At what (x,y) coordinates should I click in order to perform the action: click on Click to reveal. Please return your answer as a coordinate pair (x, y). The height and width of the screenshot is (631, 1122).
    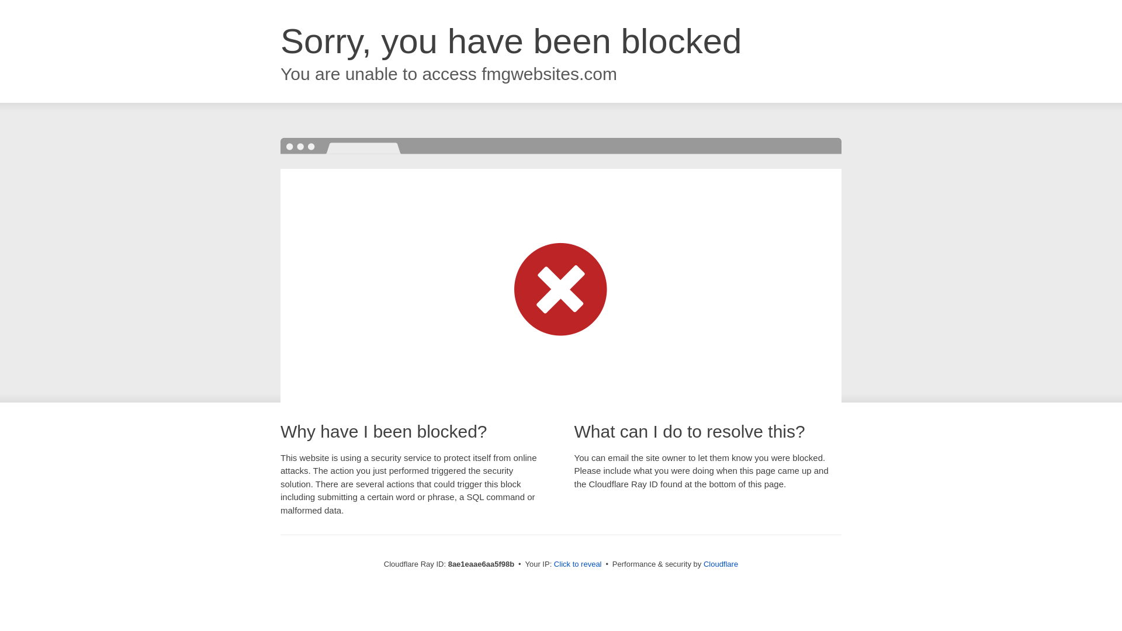
    Looking at the image, I should click on (577, 564).